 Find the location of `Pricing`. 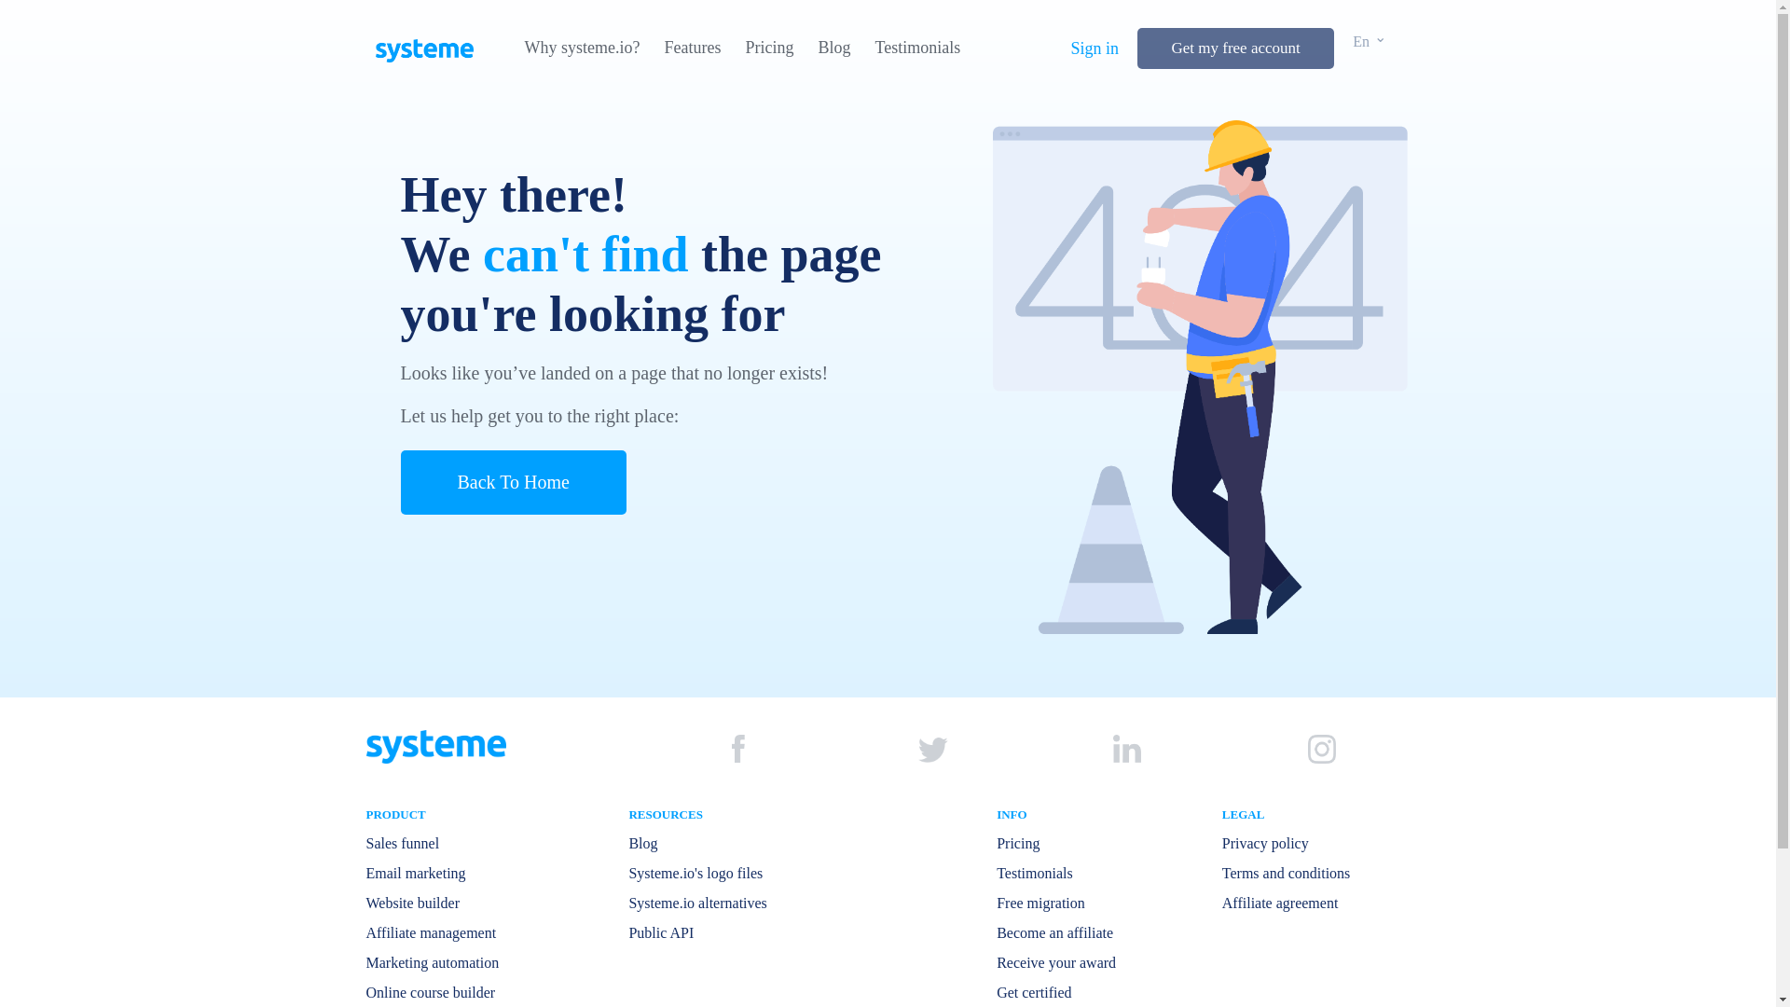

Pricing is located at coordinates (768, 48).